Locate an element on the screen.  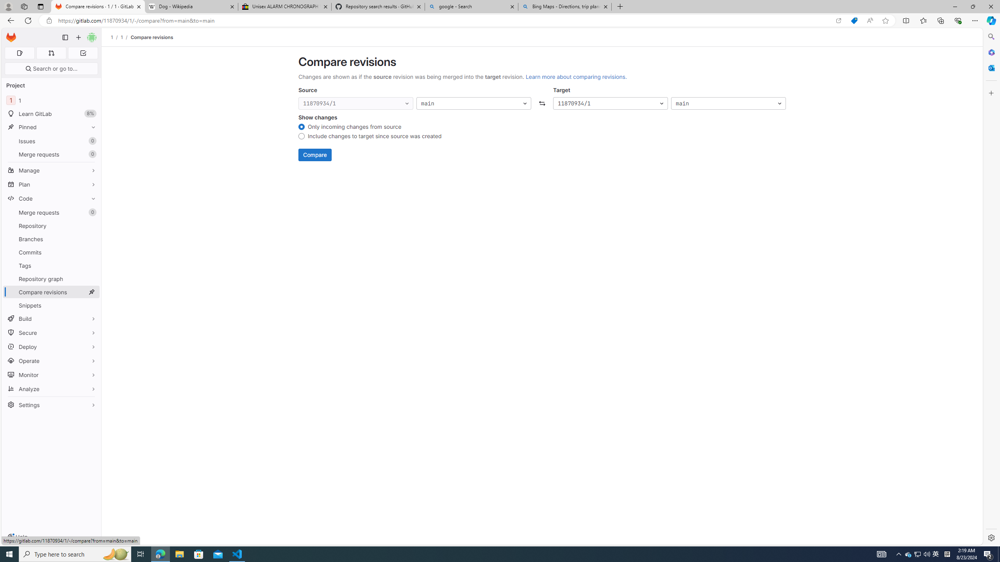
Dog - Wikipedia is located at coordinates (191, 7).